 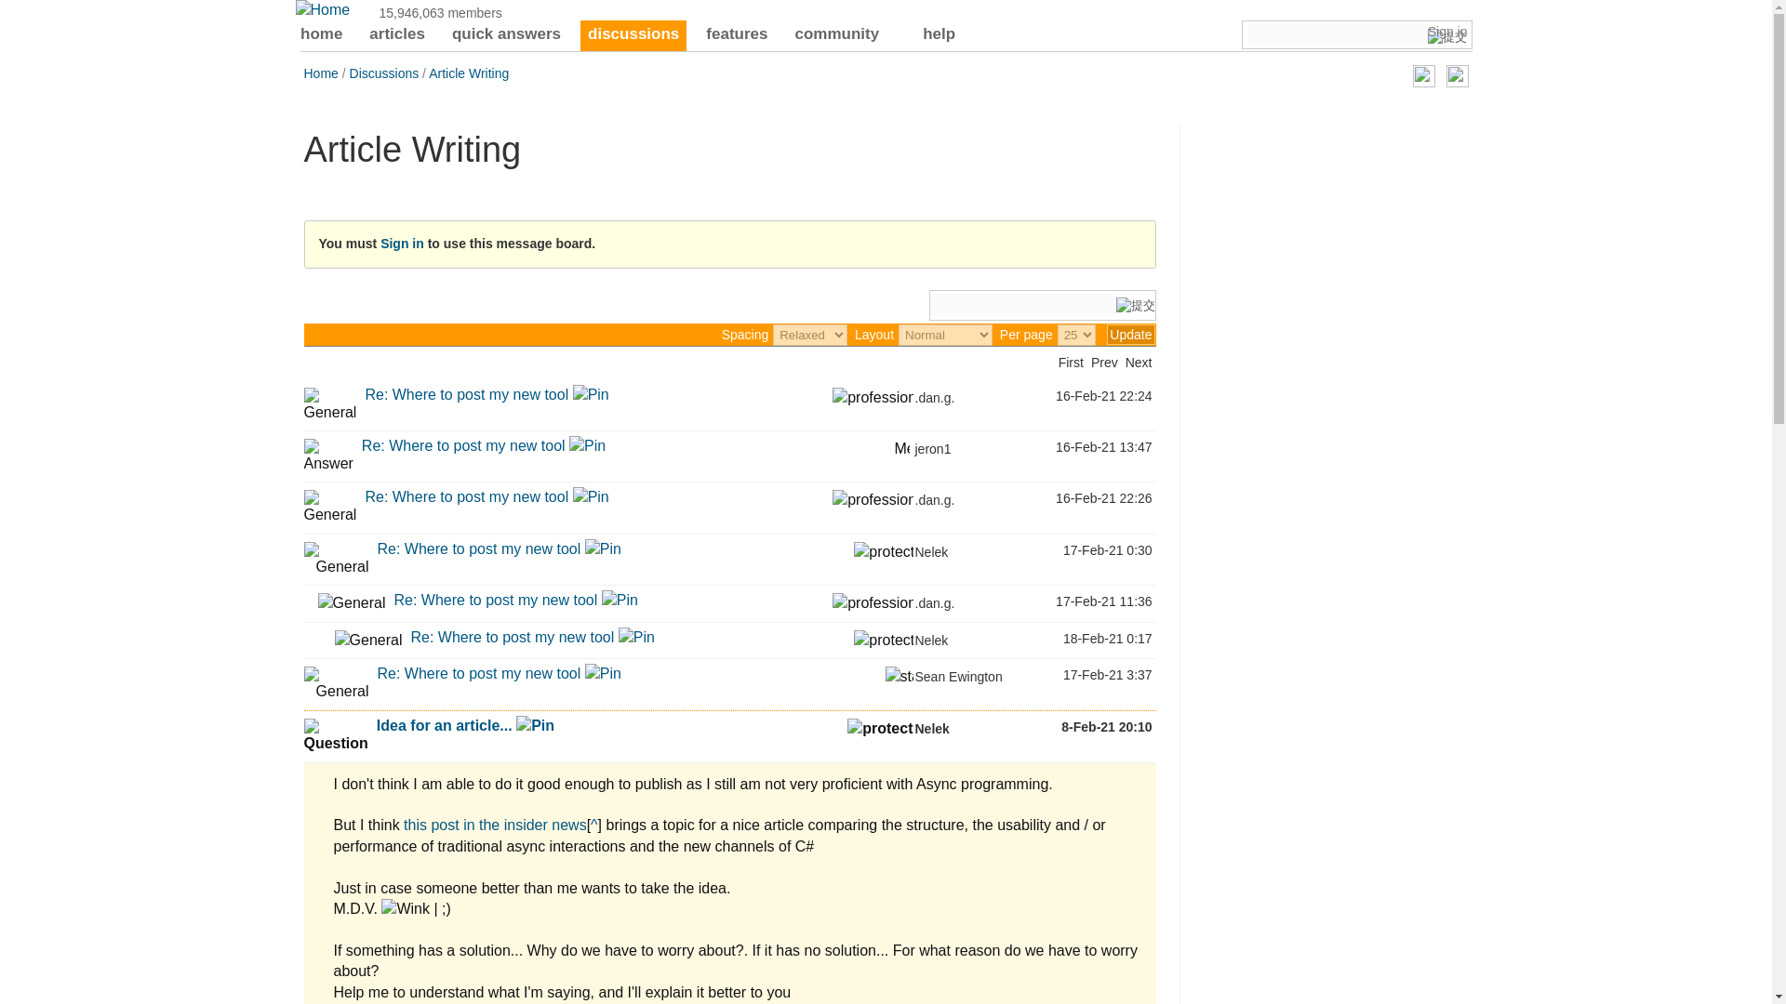 I want to click on Member, so click(x=901, y=446).